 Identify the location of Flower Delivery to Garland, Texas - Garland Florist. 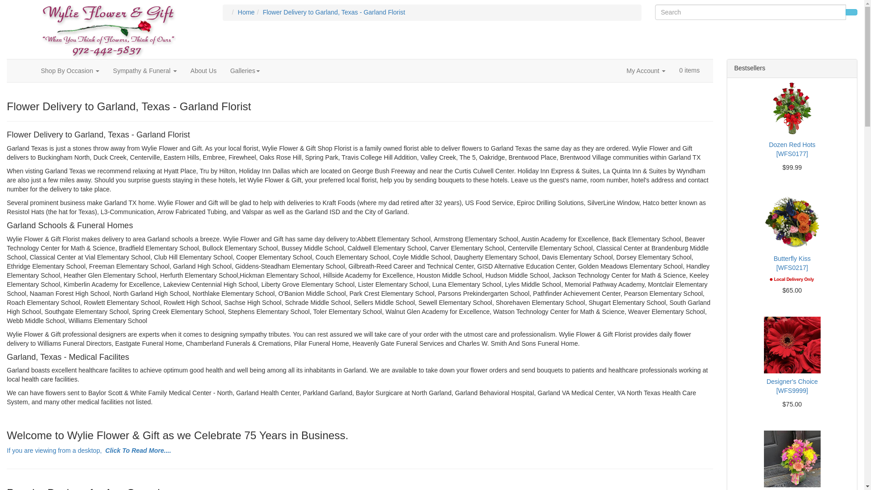
(334, 12).